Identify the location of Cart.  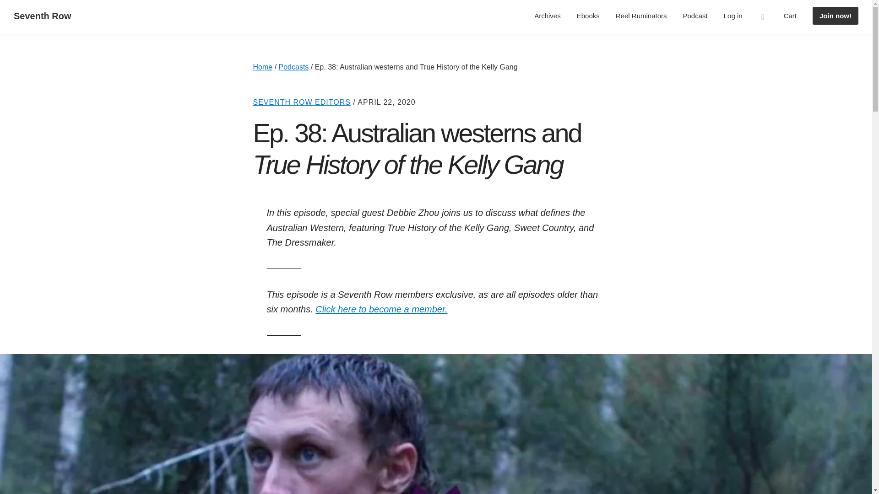
(790, 16).